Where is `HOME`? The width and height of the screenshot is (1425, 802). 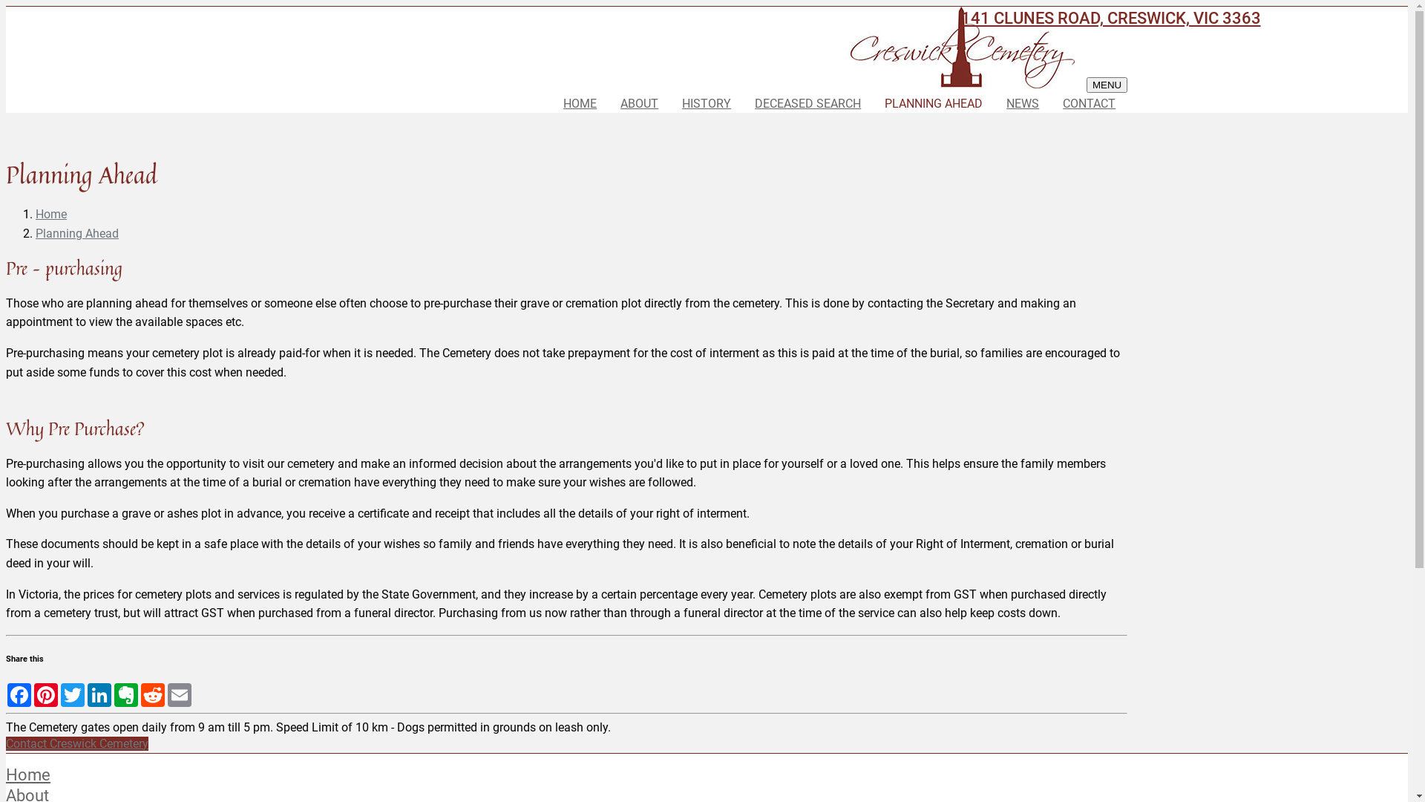 HOME is located at coordinates (580, 104).